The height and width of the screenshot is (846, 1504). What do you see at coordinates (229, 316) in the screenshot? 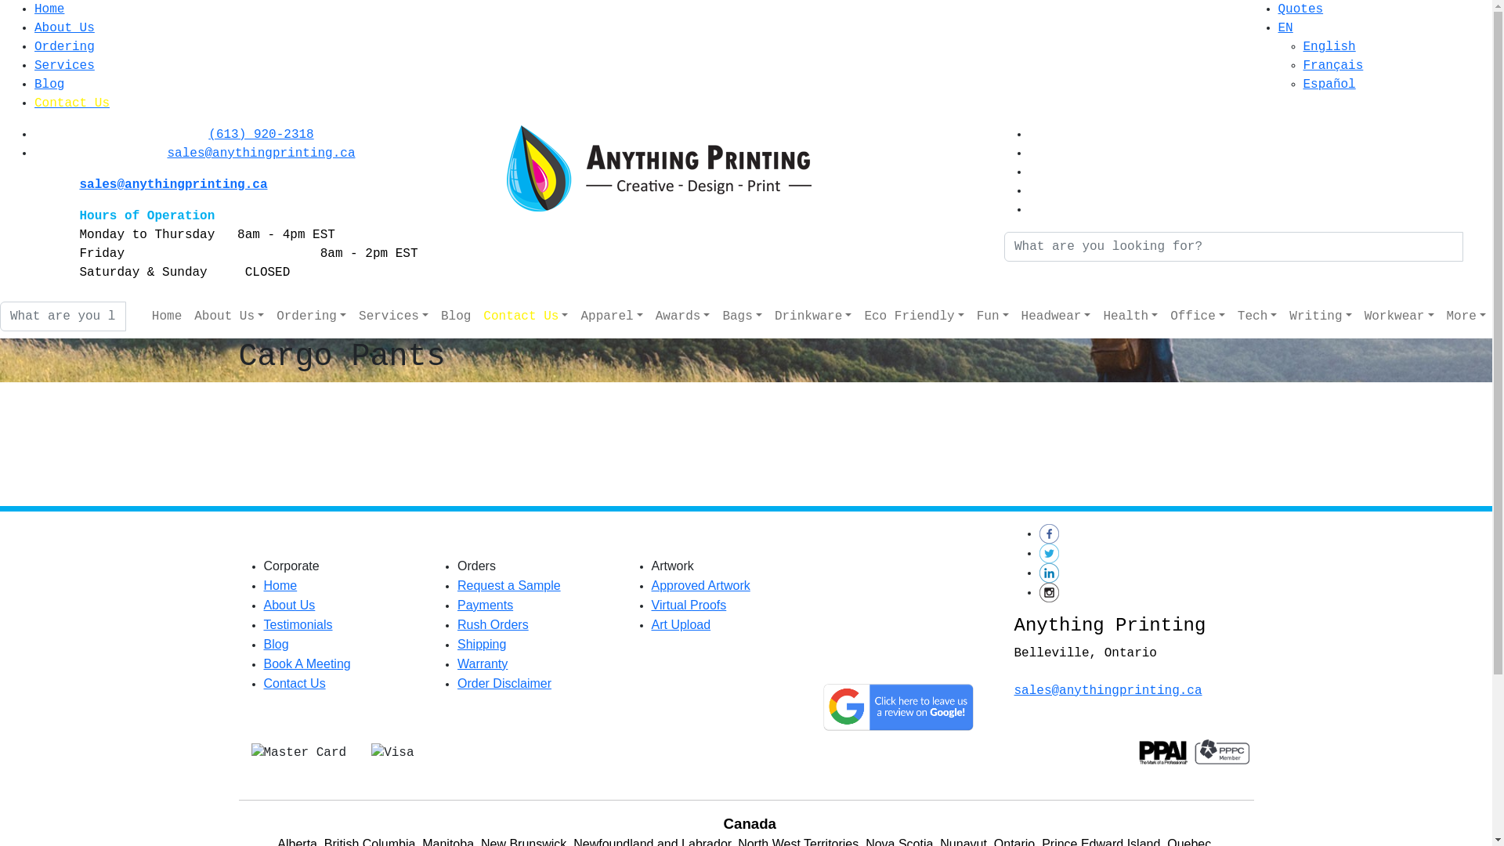
I see `About Us` at bounding box center [229, 316].